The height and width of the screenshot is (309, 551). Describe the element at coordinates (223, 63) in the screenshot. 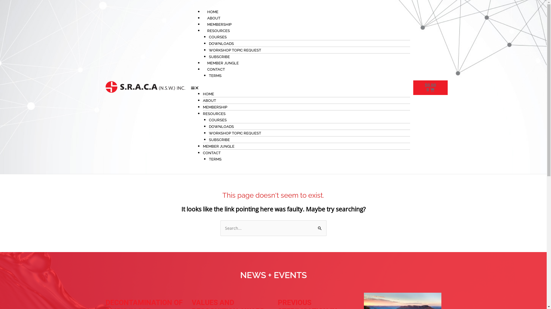

I see `MEMBER JUNGLE` at that location.